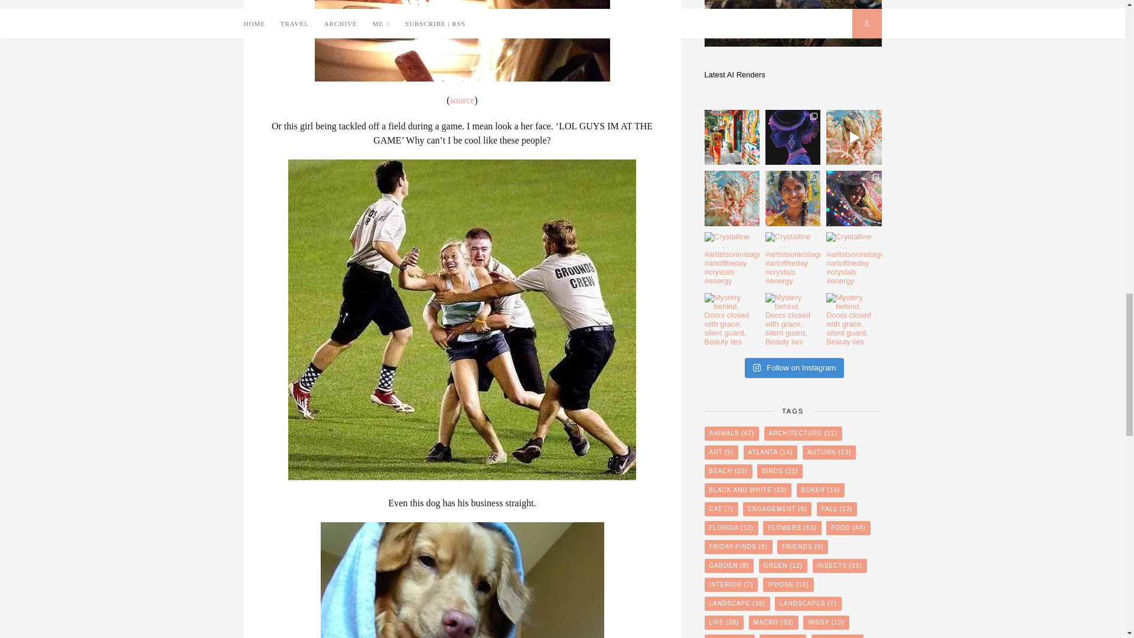 The height and width of the screenshot is (638, 1134). I want to click on Arrested, so click(462, 100).